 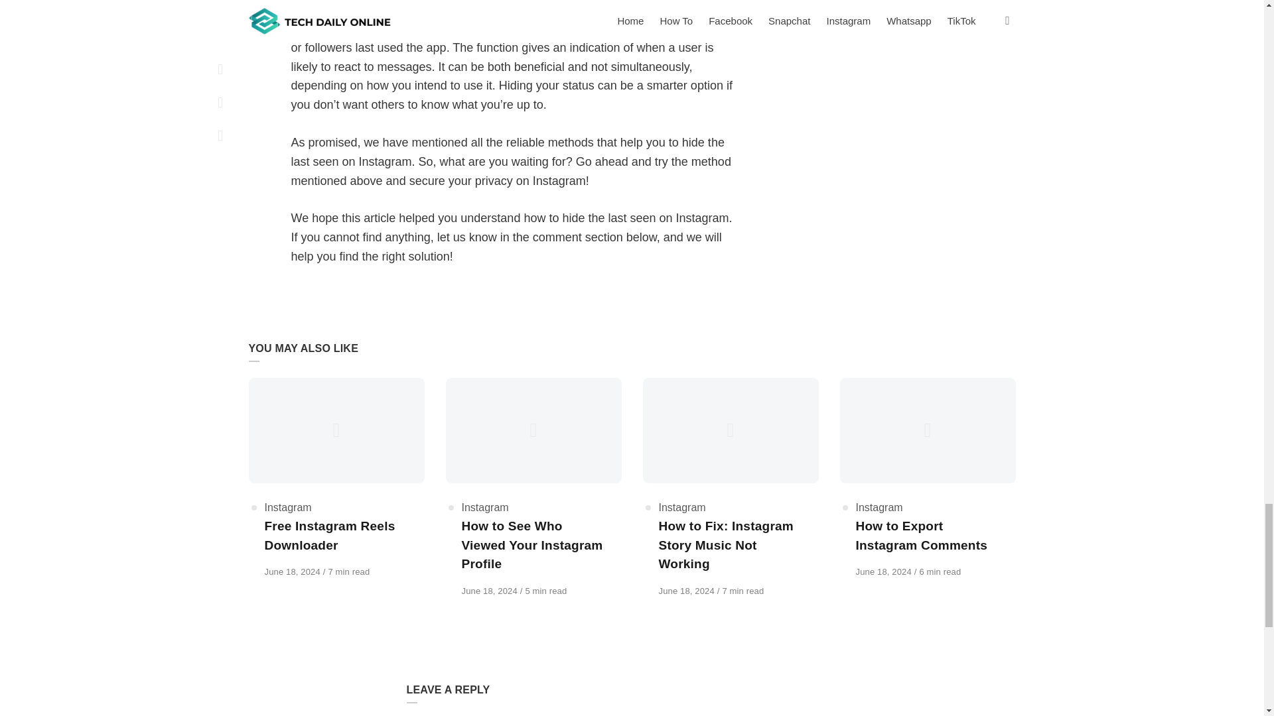 What do you see at coordinates (490, 591) in the screenshot?
I see `June 18, 2024` at bounding box center [490, 591].